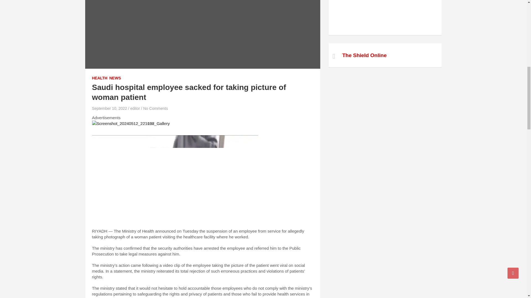 The width and height of the screenshot is (531, 298). I want to click on September 10, 2022, so click(109, 108).